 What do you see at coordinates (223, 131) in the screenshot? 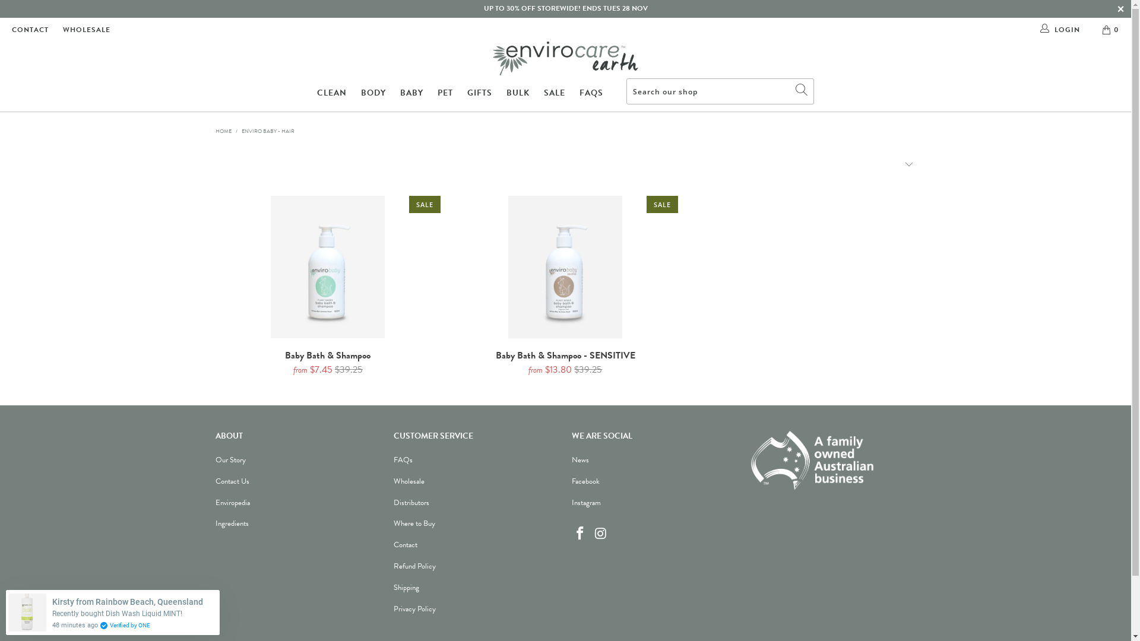
I see `HOME` at bounding box center [223, 131].